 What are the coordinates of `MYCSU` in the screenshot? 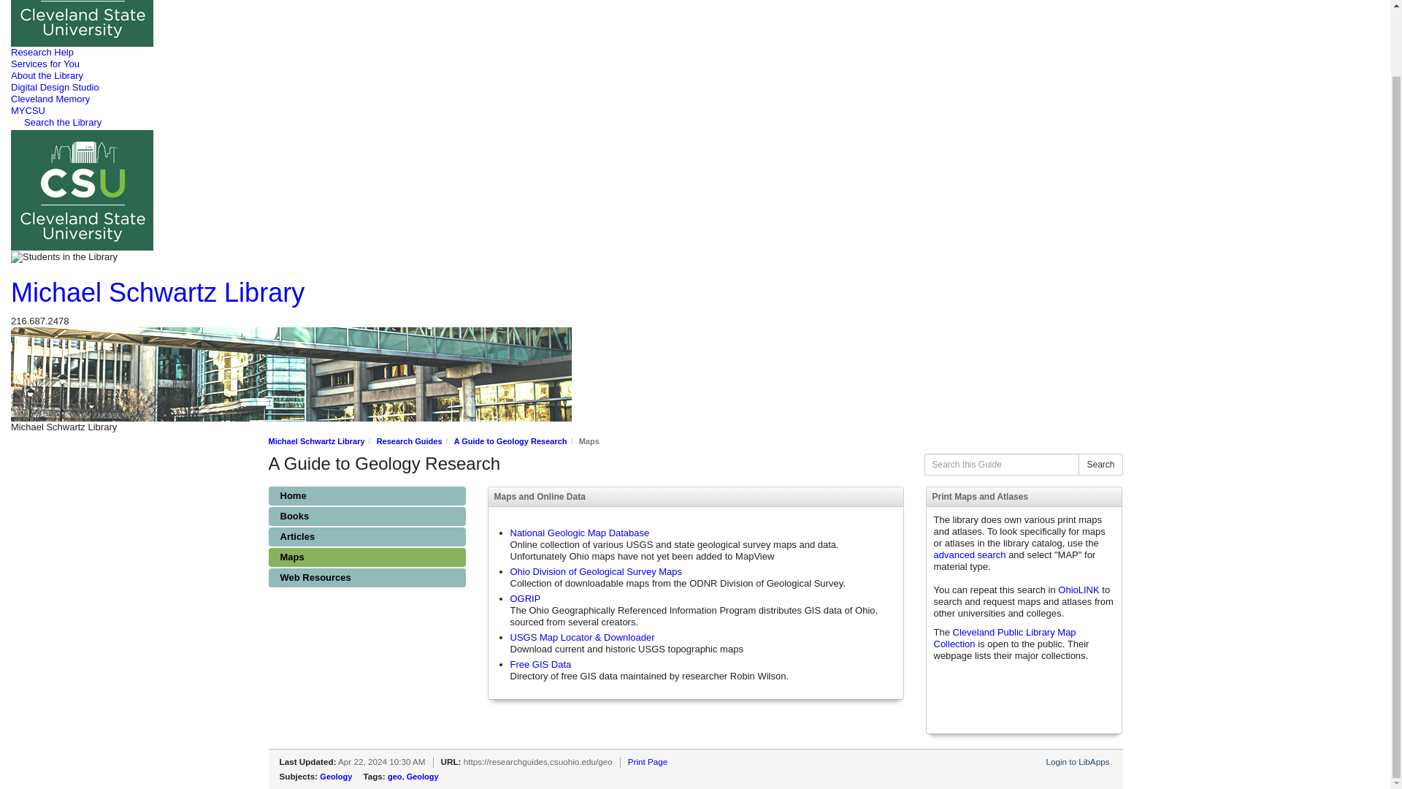 It's located at (28, 110).